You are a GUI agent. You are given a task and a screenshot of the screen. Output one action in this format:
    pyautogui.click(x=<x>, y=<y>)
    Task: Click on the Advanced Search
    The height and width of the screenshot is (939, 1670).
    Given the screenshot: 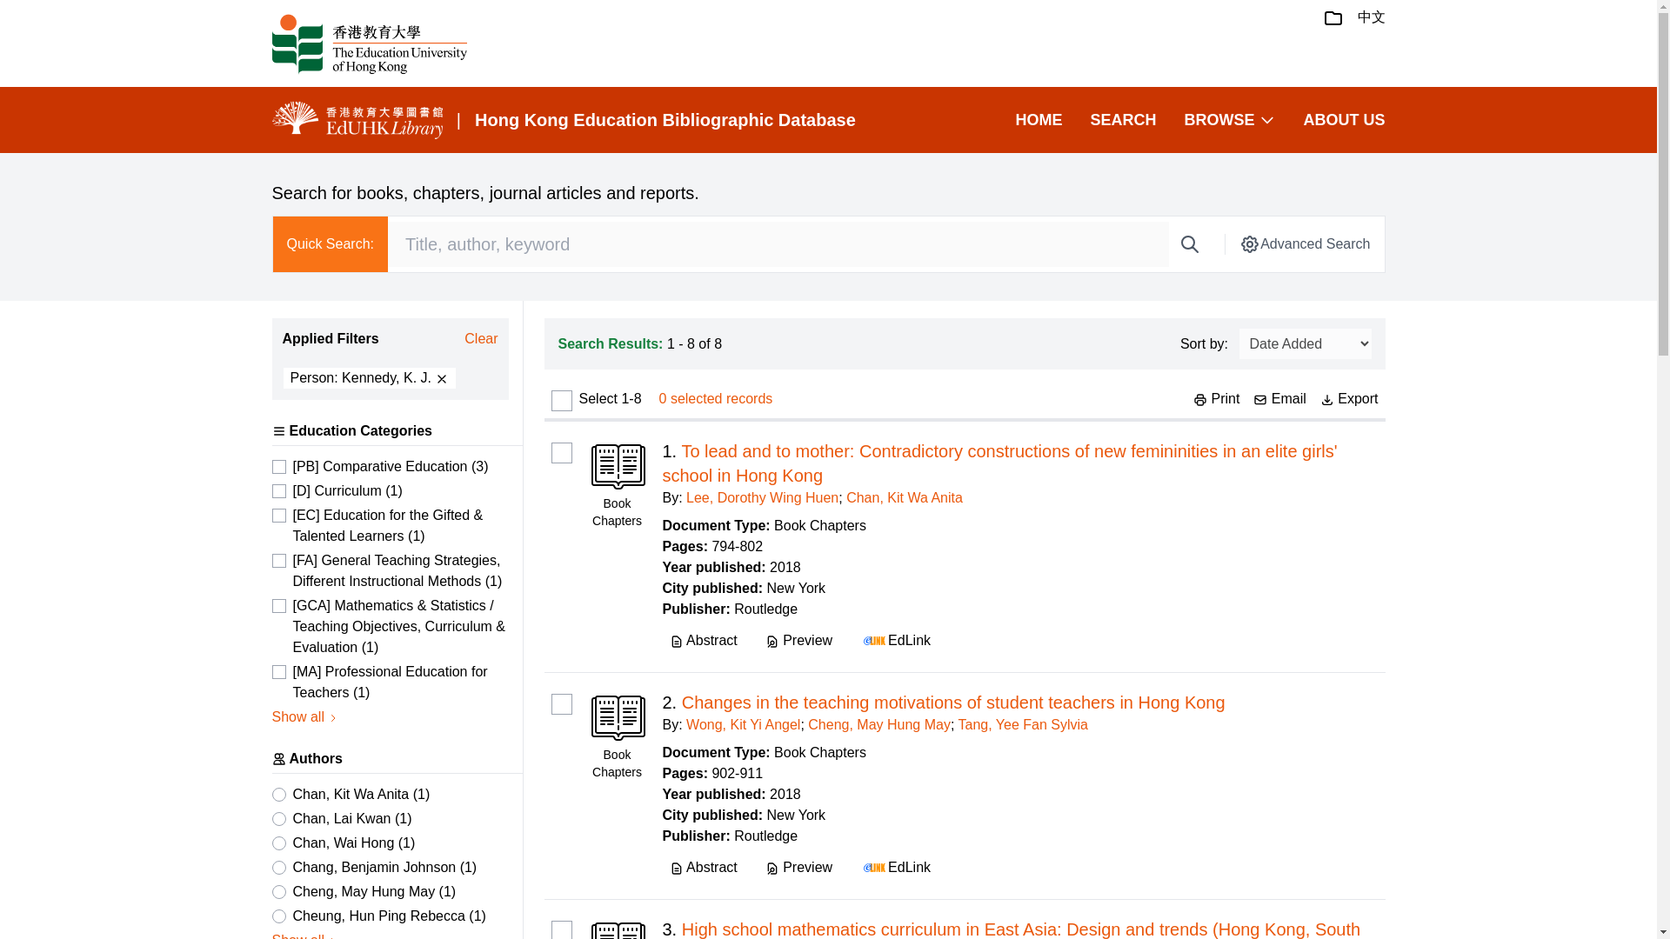 What is the action you would take?
    pyautogui.click(x=1304, y=243)
    